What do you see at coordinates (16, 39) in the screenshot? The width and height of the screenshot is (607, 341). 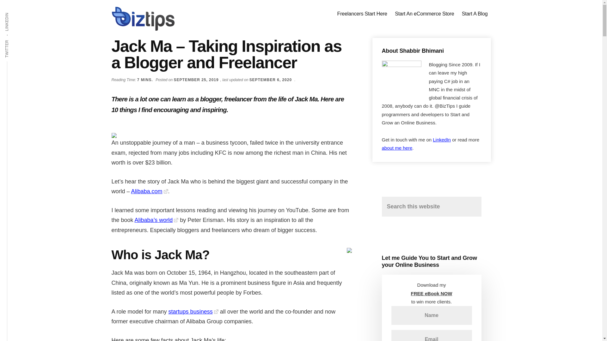 I see `TWITTER` at bounding box center [16, 39].